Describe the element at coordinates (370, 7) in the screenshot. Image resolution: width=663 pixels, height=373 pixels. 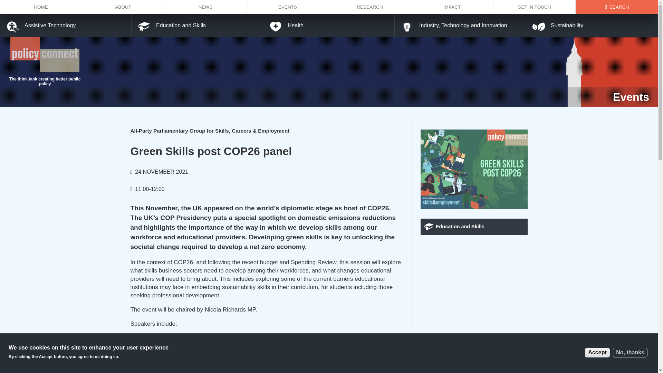
I see `RESEARCH` at that location.